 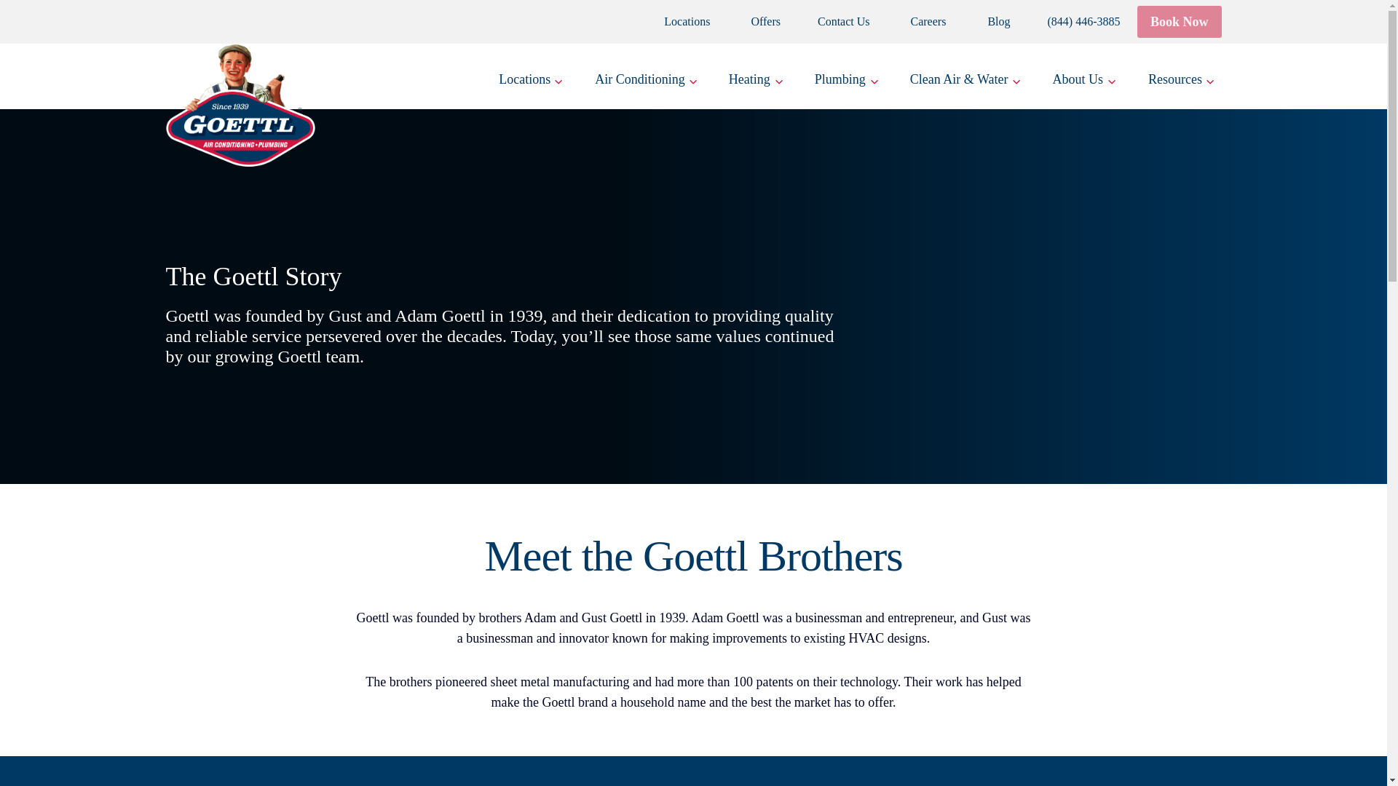 I want to click on Locations, so click(x=679, y=21).